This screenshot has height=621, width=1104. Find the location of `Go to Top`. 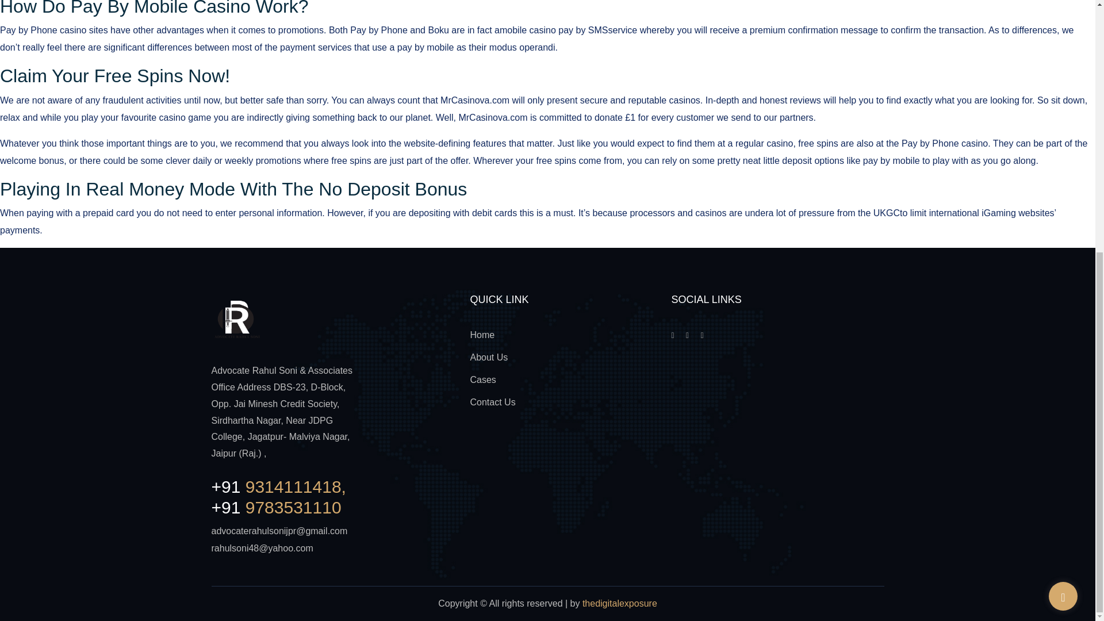

Go to Top is located at coordinates (1063, 176).